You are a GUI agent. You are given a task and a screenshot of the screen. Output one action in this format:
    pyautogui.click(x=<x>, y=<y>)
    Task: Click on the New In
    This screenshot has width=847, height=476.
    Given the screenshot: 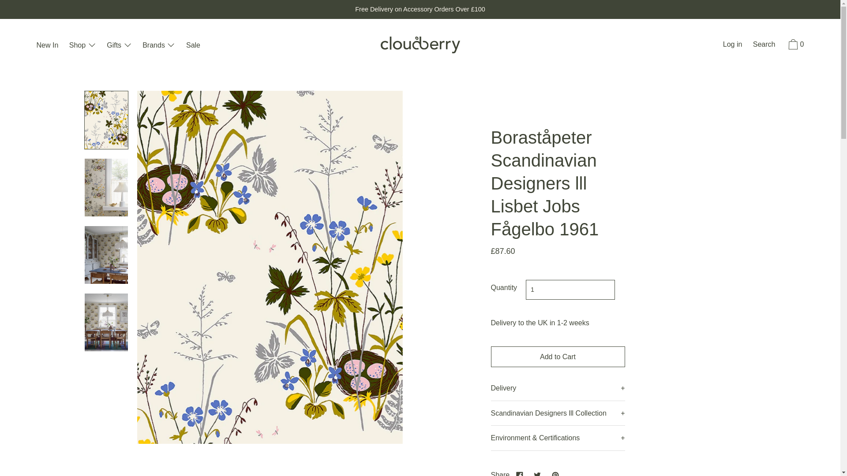 What is the action you would take?
    pyautogui.click(x=47, y=46)
    